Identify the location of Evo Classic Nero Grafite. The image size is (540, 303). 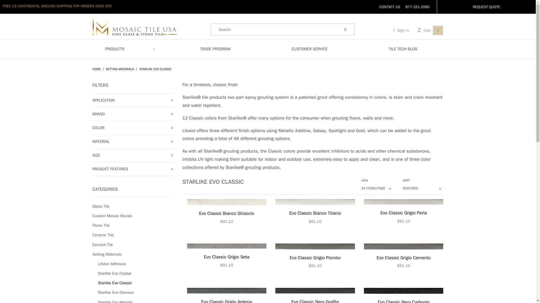
(315, 295).